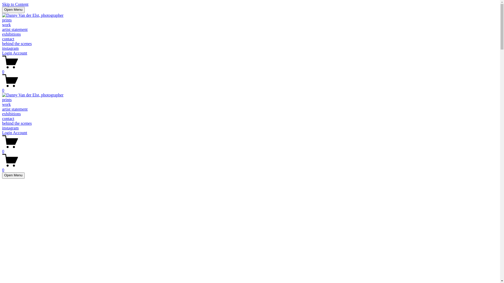 Image resolution: width=504 pixels, height=283 pixels. I want to click on contact, so click(8, 39).